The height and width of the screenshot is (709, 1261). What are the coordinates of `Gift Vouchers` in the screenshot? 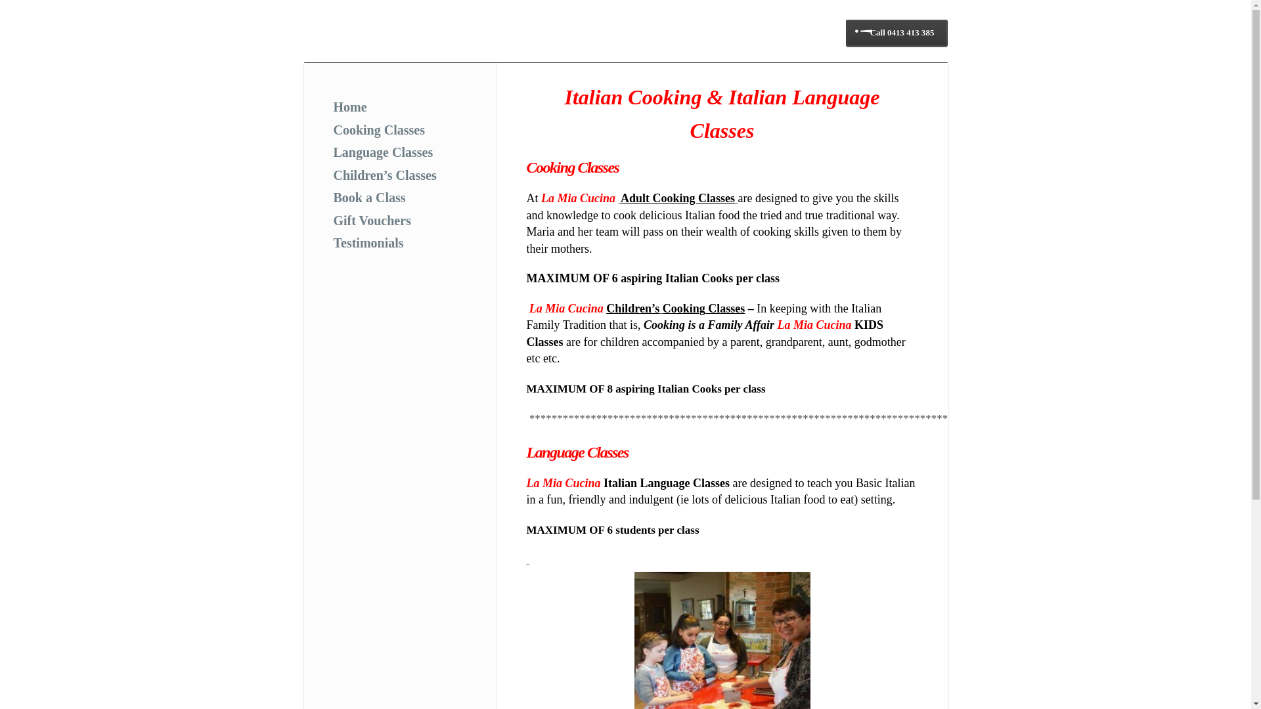 It's located at (372, 220).